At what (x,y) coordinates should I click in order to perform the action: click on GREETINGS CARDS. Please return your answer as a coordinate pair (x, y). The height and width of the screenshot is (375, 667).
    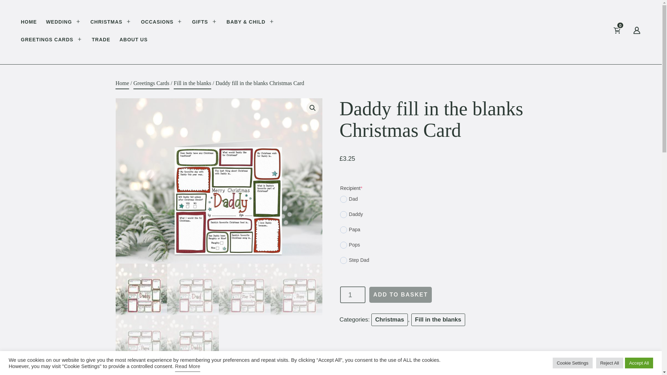
    Looking at the image, I should click on (47, 40).